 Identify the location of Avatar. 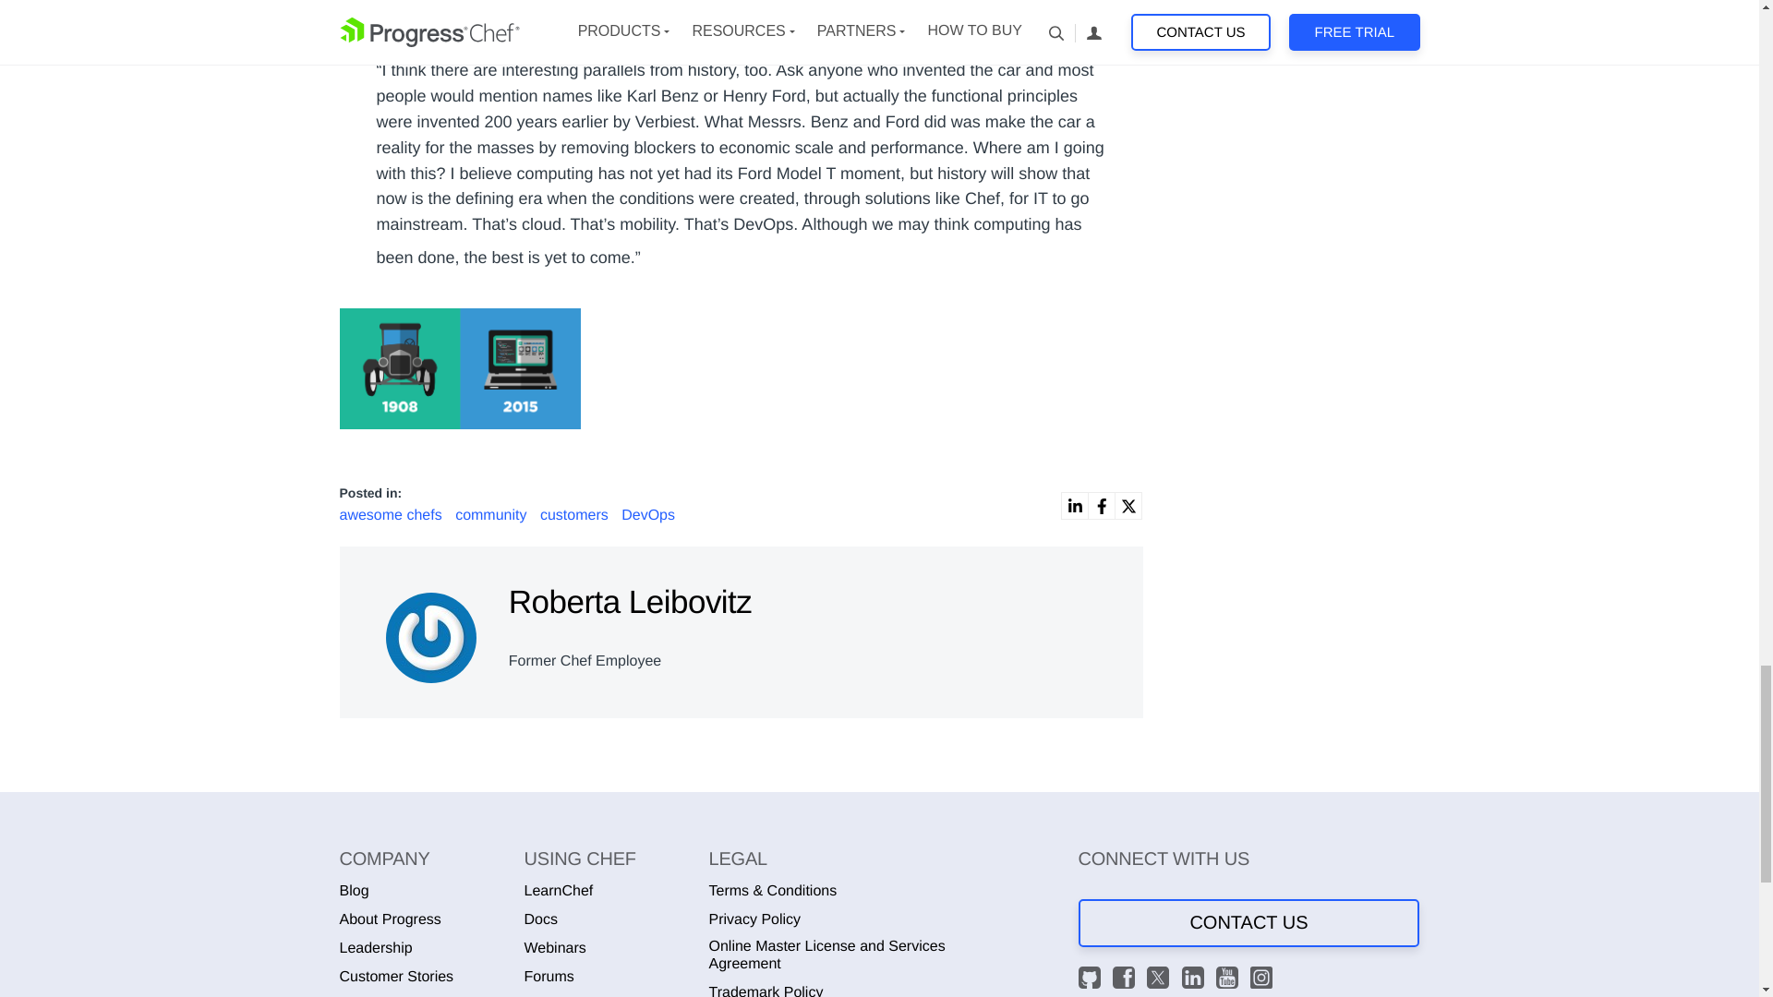
(431, 637).